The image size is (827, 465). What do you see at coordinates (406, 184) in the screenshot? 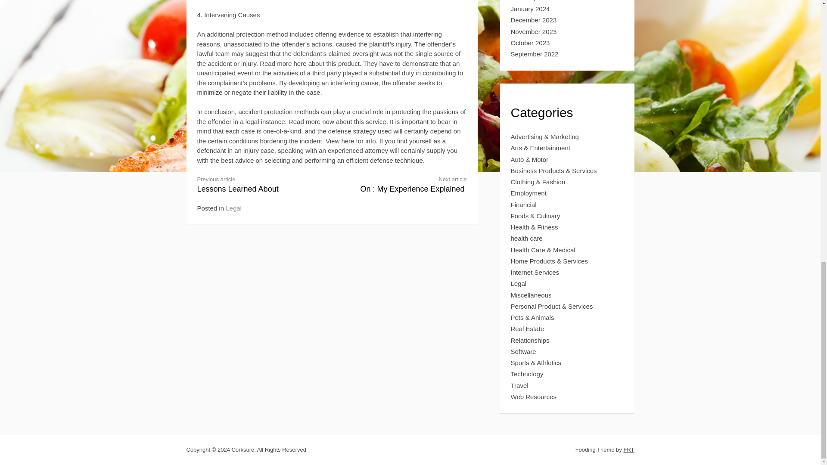
I see `January 2024` at bounding box center [406, 184].